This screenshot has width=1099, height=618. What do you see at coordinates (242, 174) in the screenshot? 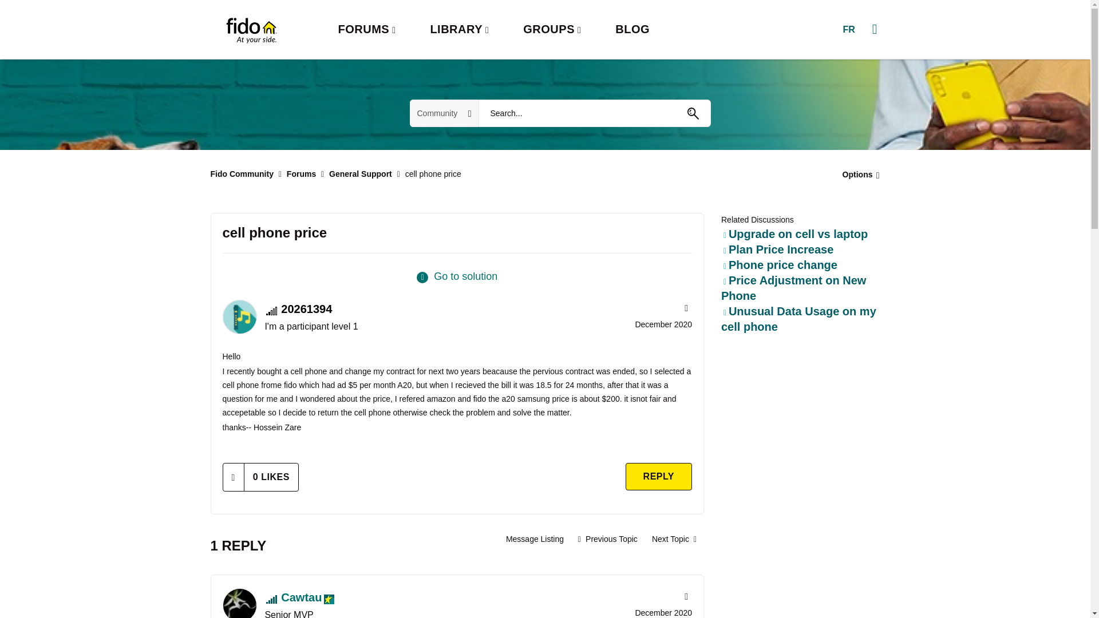
I see `Fido Community` at bounding box center [242, 174].